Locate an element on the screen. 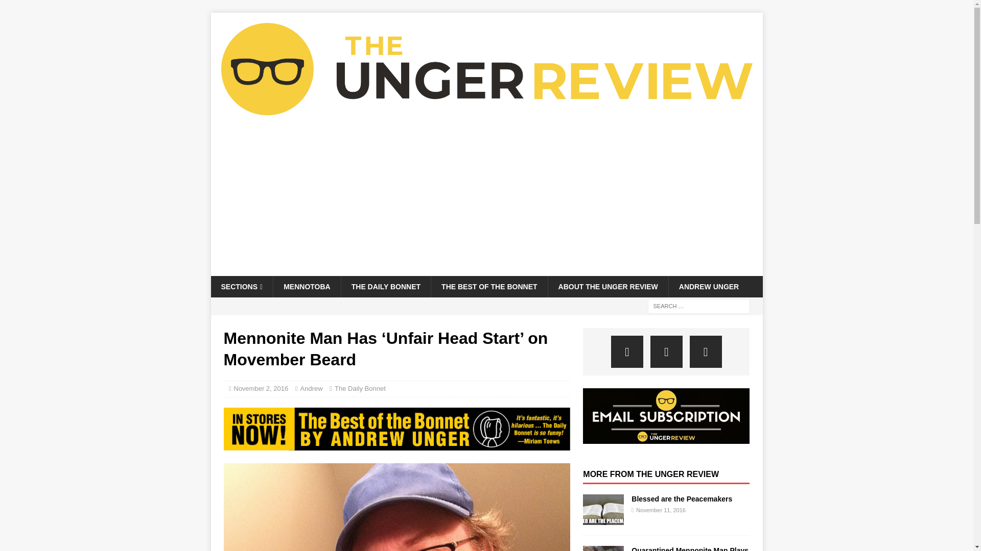  ANDREW UNGER is located at coordinates (708, 287).